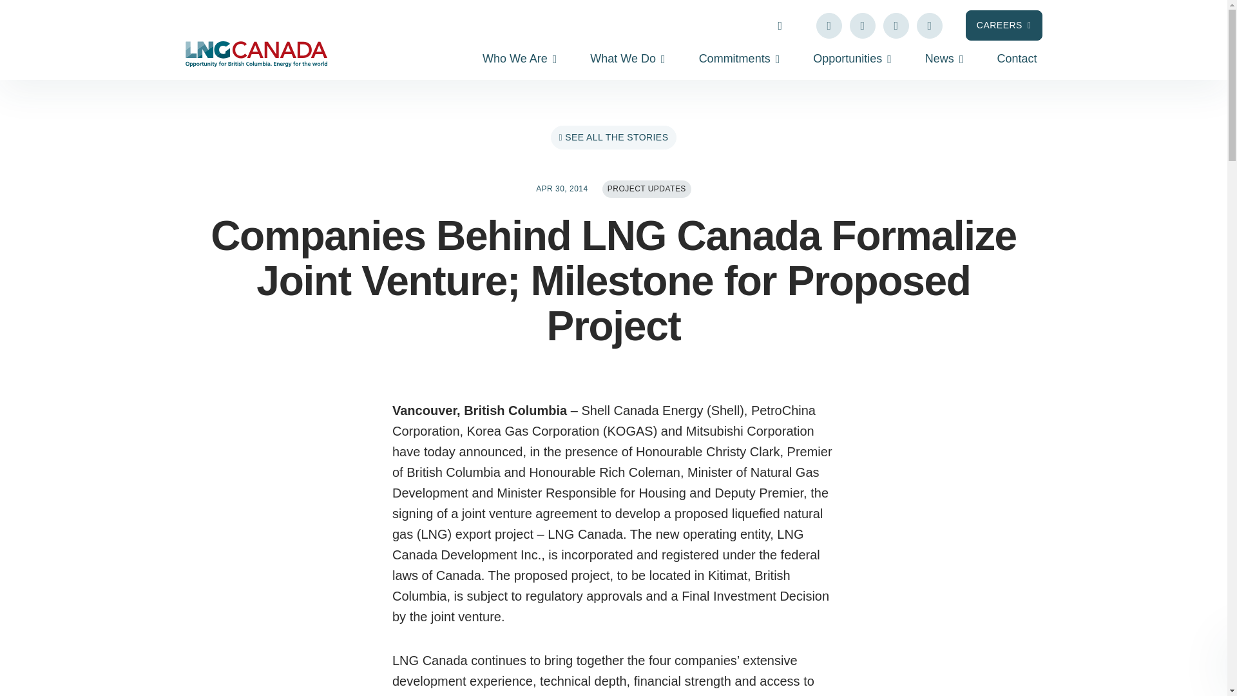 The image size is (1237, 696). Describe the element at coordinates (628, 60) in the screenshot. I see `What We Do` at that location.